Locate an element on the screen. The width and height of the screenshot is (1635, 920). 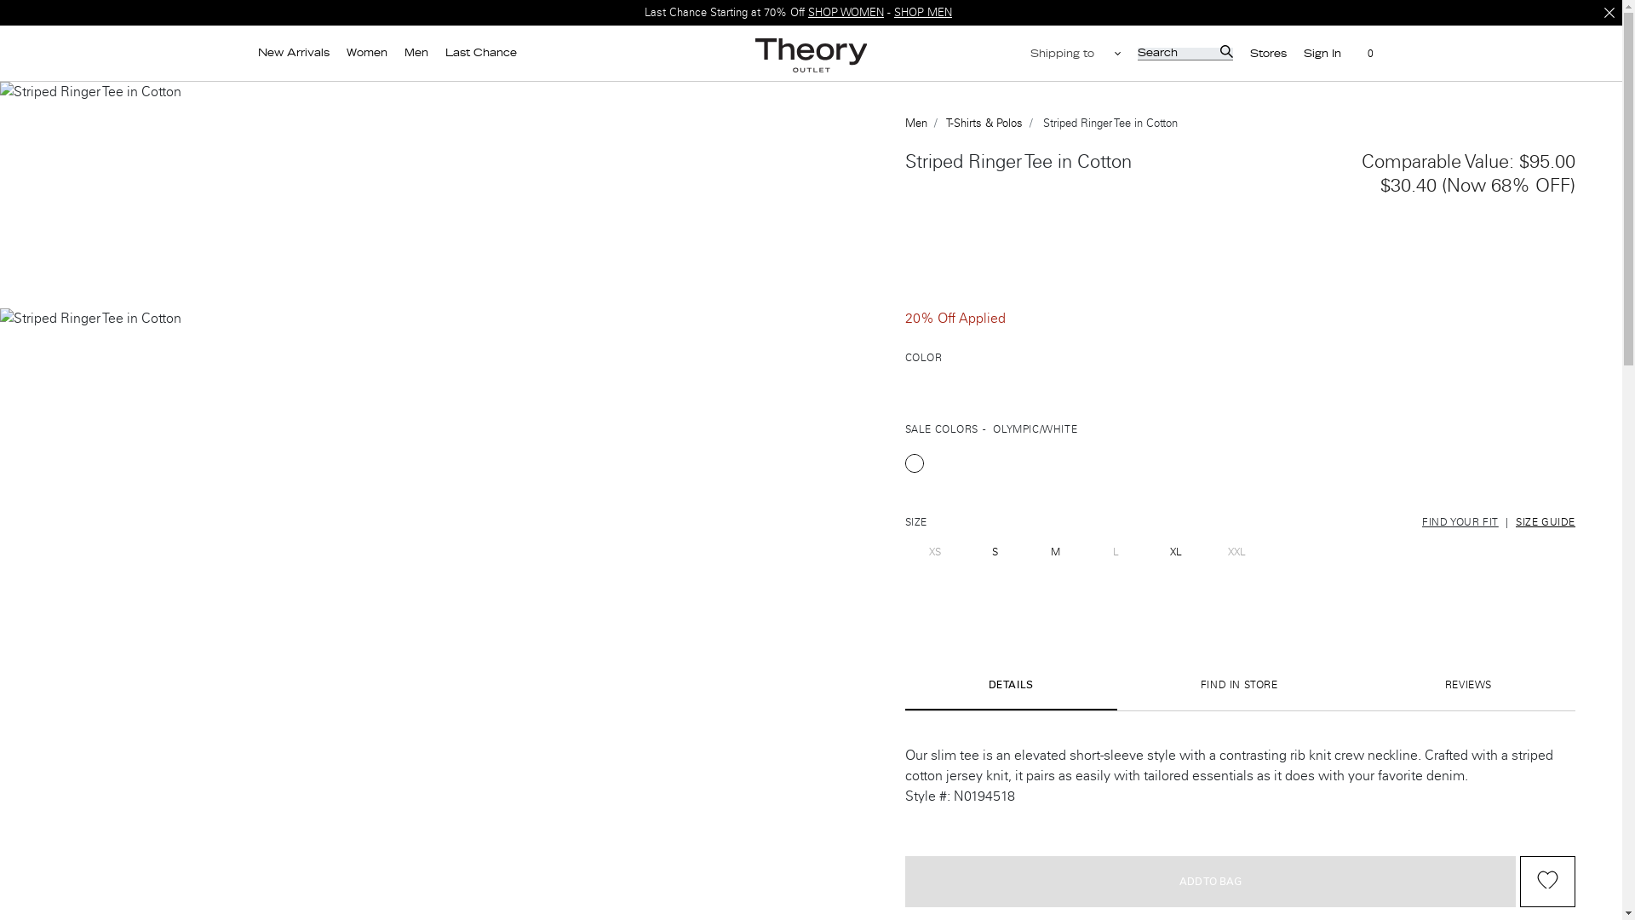
Theory Outlet Home is located at coordinates (812, 55).